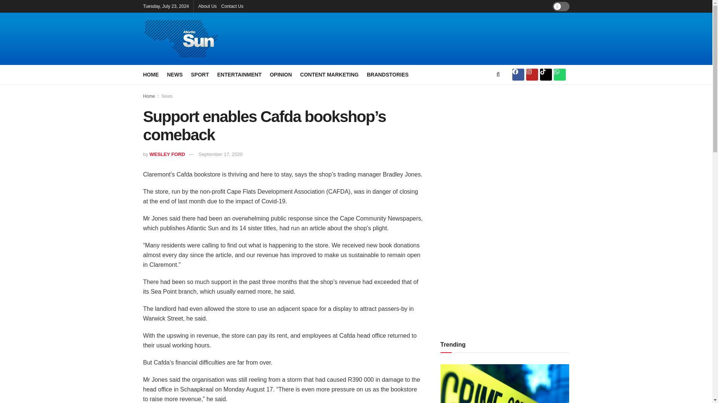 The width and height of the screenshot is (718, 403). Describe the element at coordinates (200, 74) in the screenshot. I see `SPORT` at that location.